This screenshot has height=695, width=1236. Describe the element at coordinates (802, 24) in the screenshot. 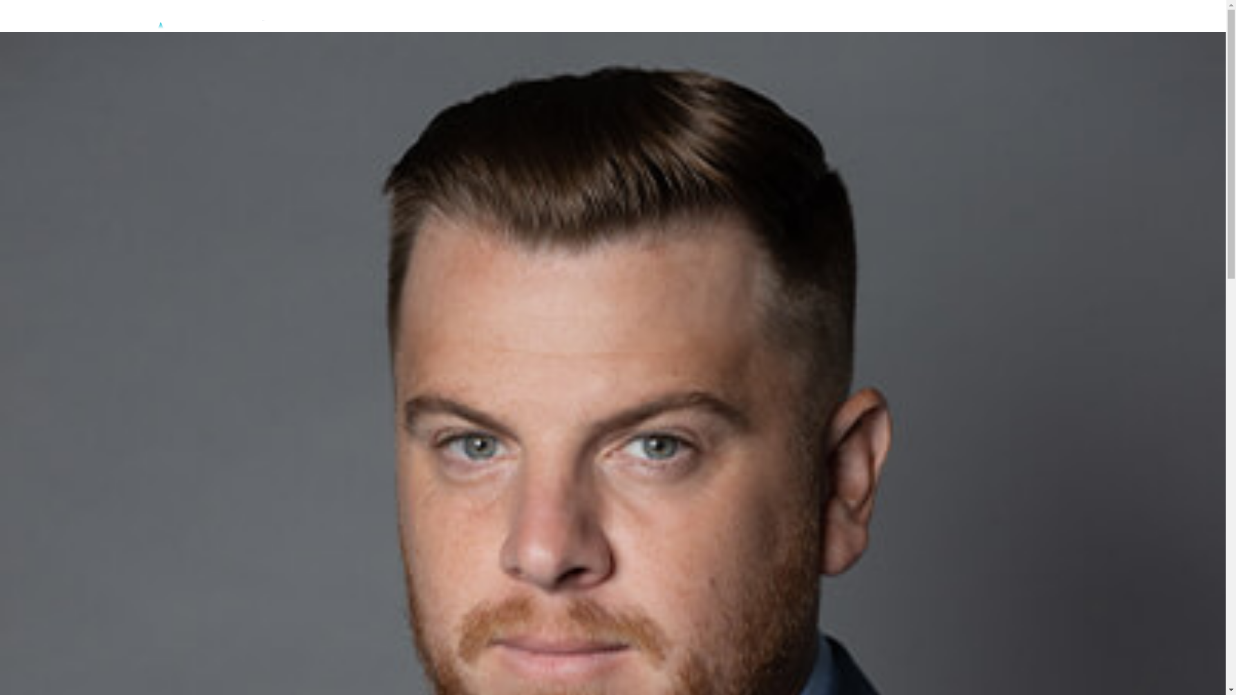

I see `INVESTMENT APPROACH` at that location.